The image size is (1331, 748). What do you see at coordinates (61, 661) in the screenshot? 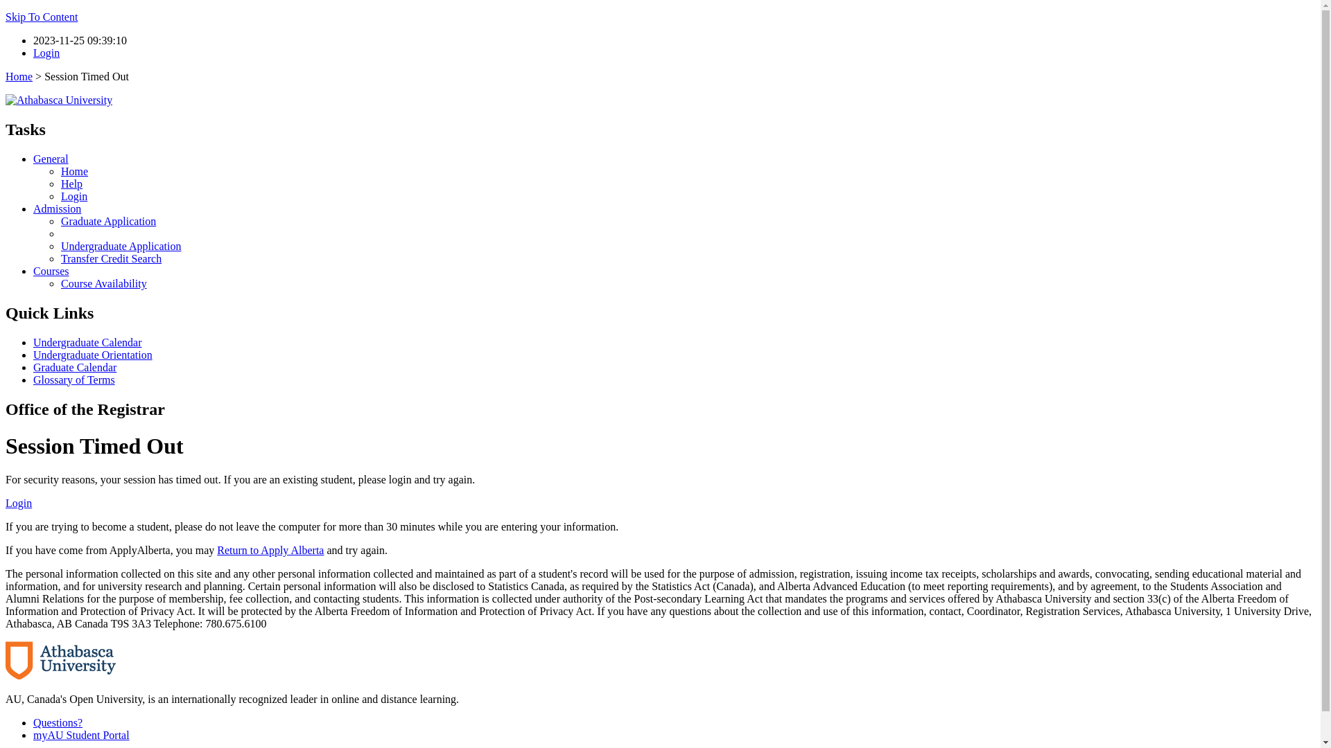
I see `Athabasca University` at bounding box center [61, 661].